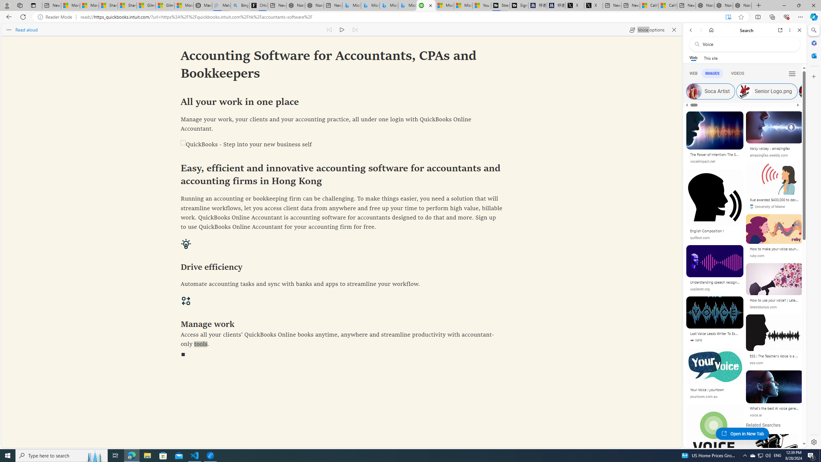 The height and width of the screenshot is (462, 821). Describe the element at coordinates (165, 5) in the screenshot. I see `Gilma and Hector both pose tropical trouble for Hawaii` at that location.